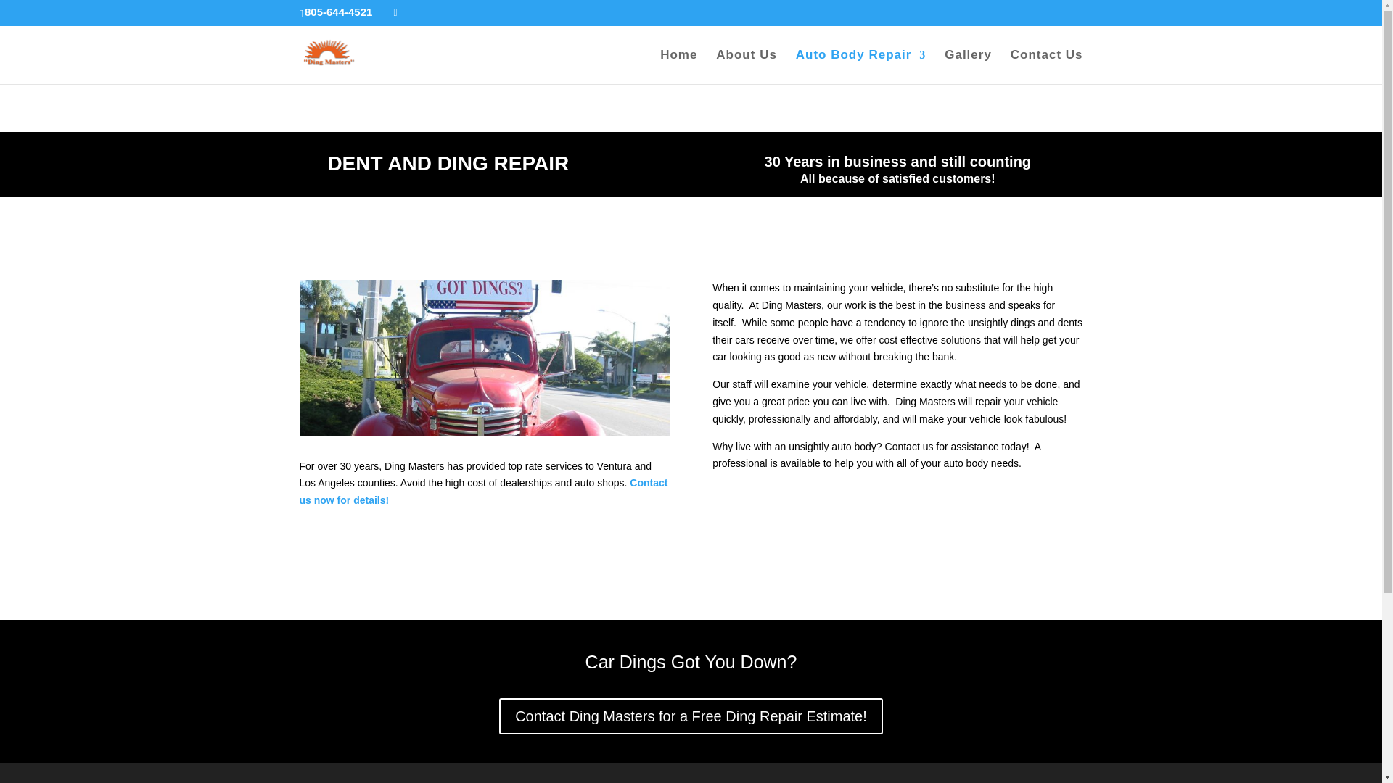 Image resolution: width=1393 pixels, height=783 pixels. What do you see at coordinates (1047, 67) in the screenshot?
I see `Contact Us` at bounding box center [1047, 67].